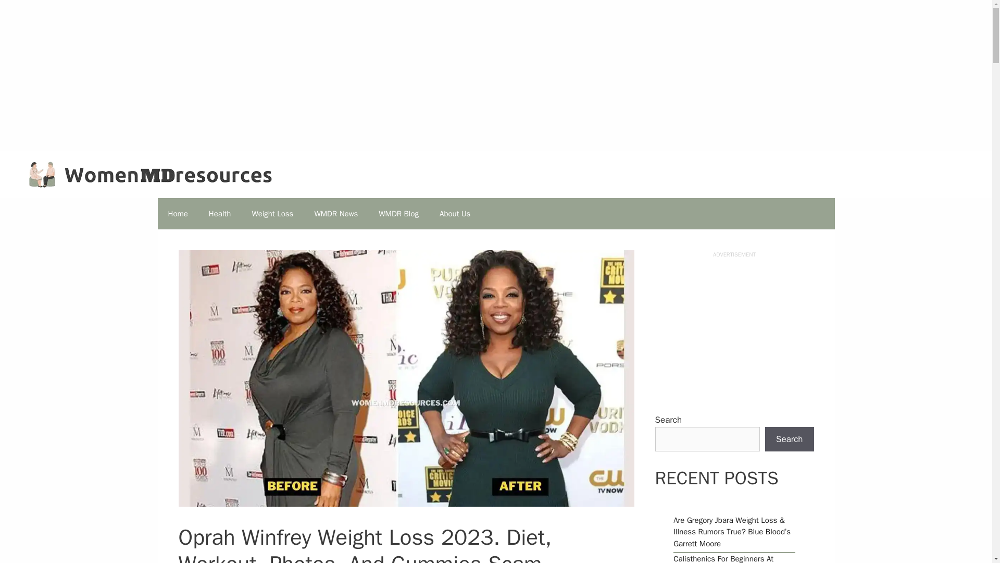  Describe the element at coordinates (177, 214) in the screenshot. I see `Home` at that location.